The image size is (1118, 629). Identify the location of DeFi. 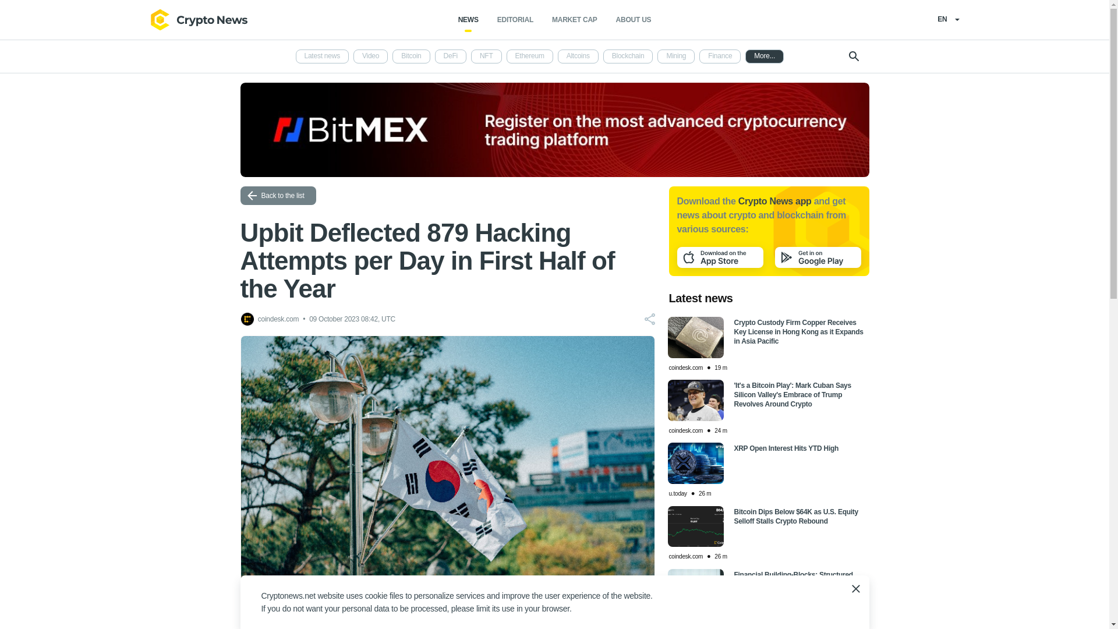
(450, 56).